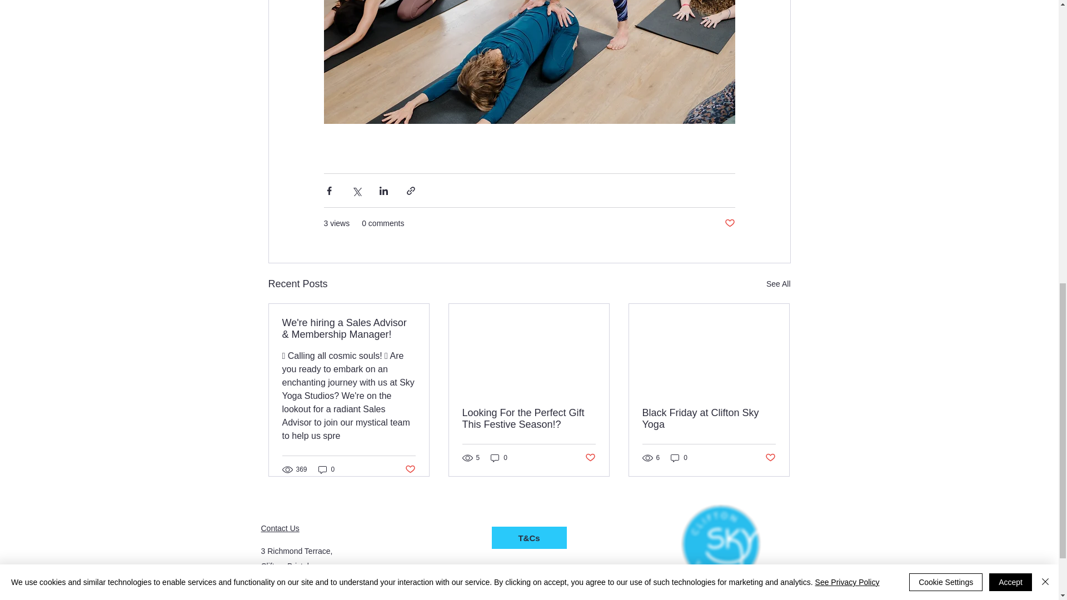 This screenshot has height=600, width=1067. Describe the element at coordinates (528, 594) in the screenshot. I see `Privacy Policy` at that location.